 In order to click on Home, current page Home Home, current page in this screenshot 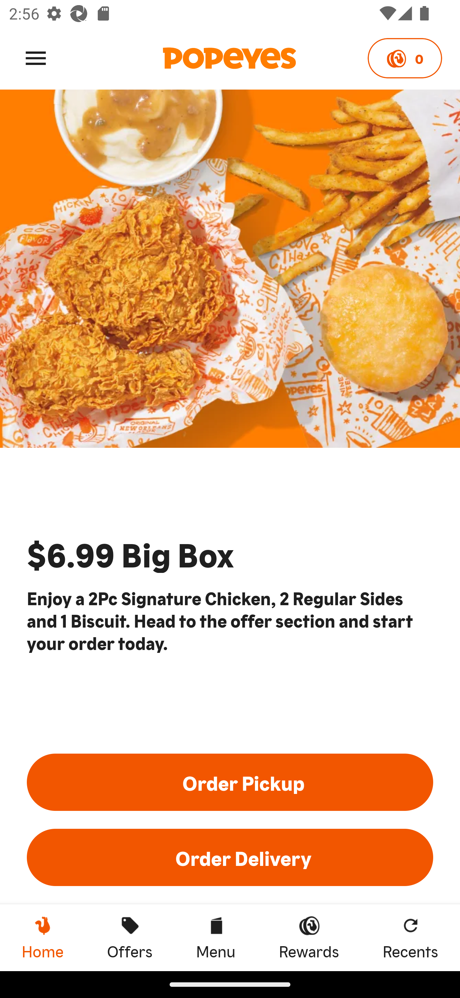, I will do `click(42, 937)`.